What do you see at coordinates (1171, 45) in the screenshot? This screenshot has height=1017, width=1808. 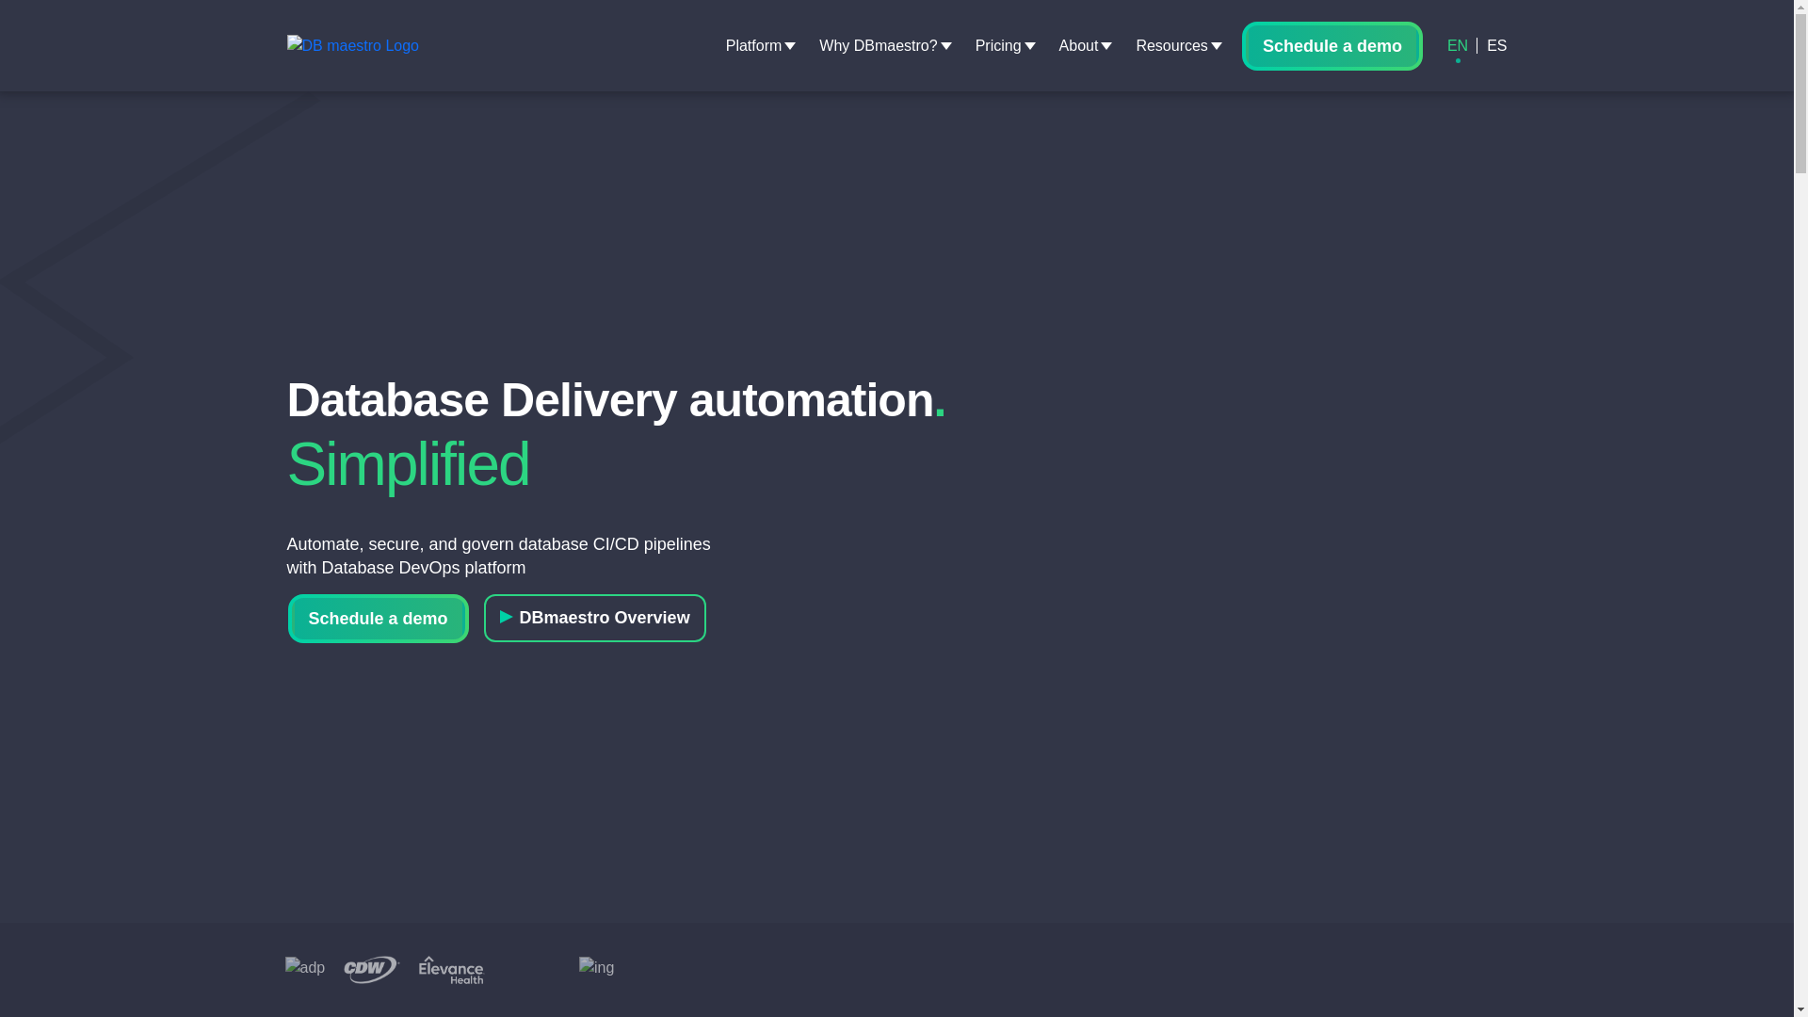 I see `Resources` at bounding box center [1171, 45].